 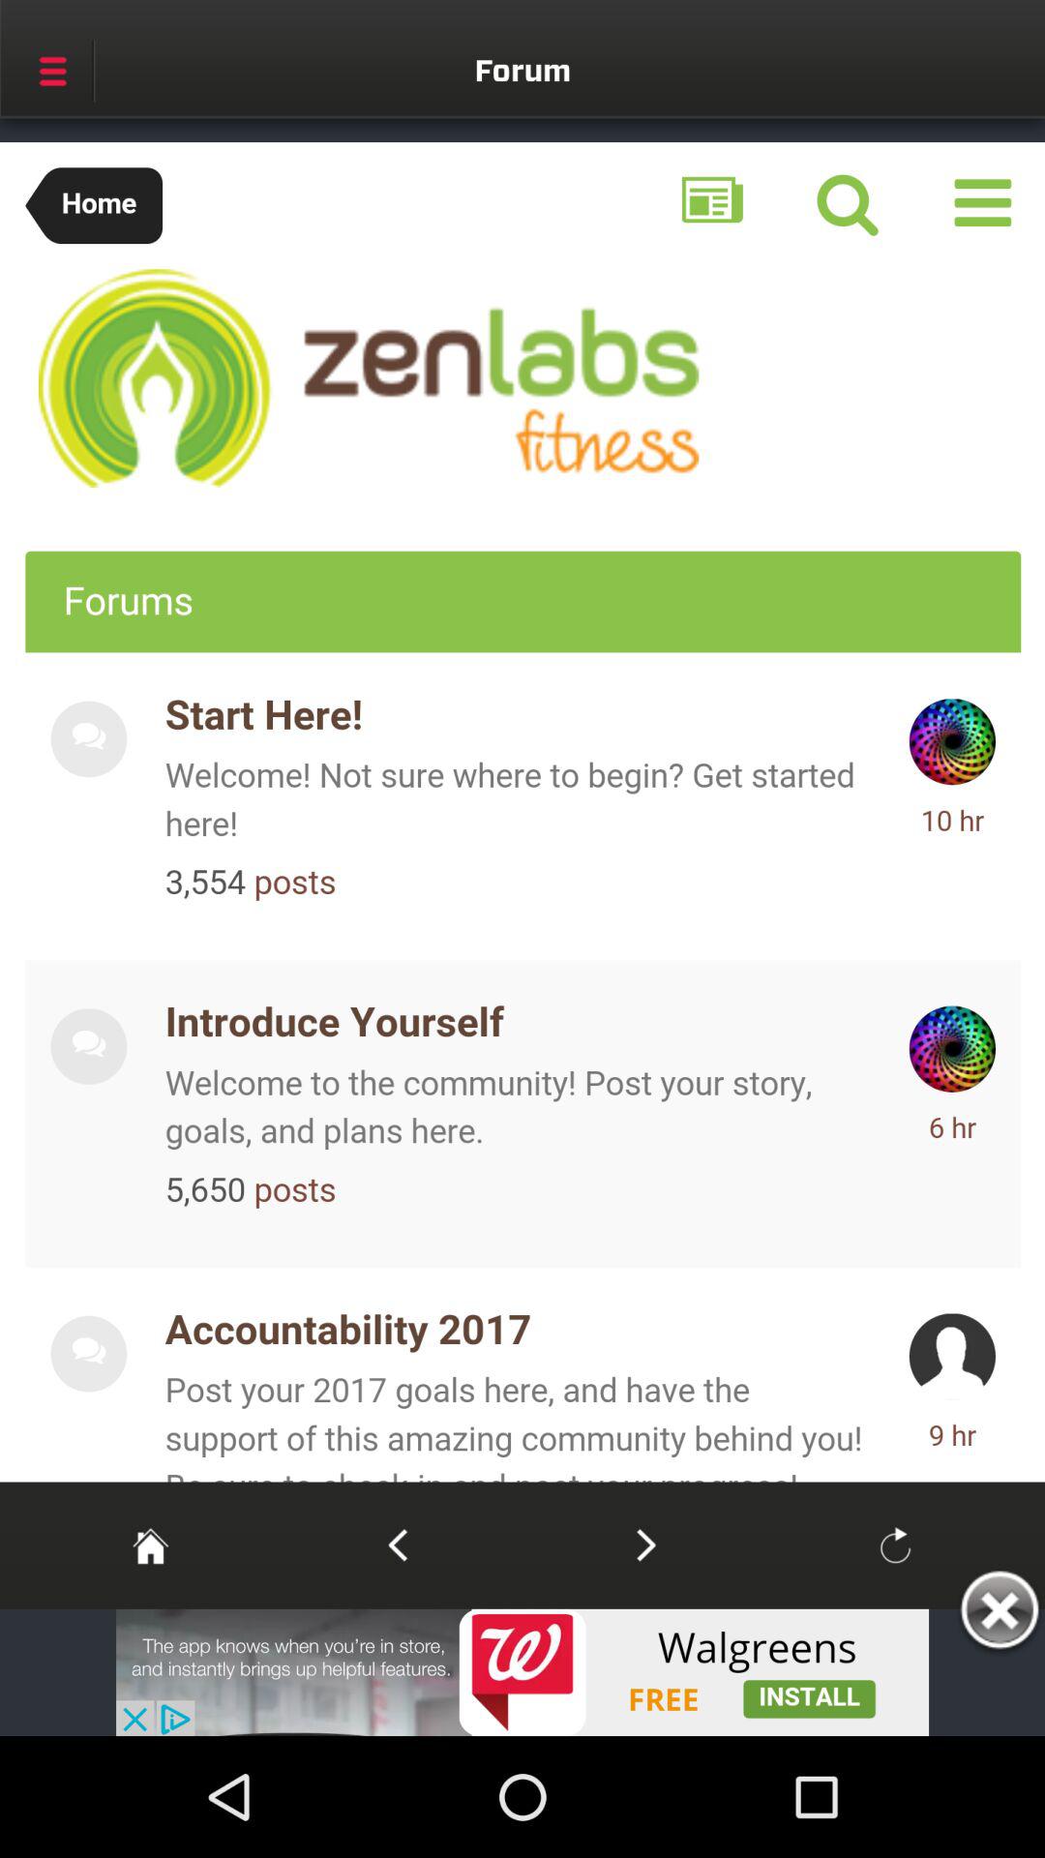 I want to click on refresh, so click(x=894, y=1544).